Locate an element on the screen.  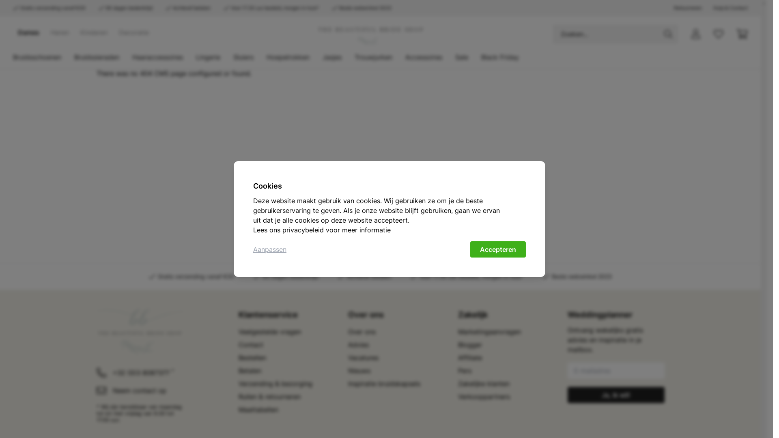
Verzending & bezorging is located at coordinates (275, 384).